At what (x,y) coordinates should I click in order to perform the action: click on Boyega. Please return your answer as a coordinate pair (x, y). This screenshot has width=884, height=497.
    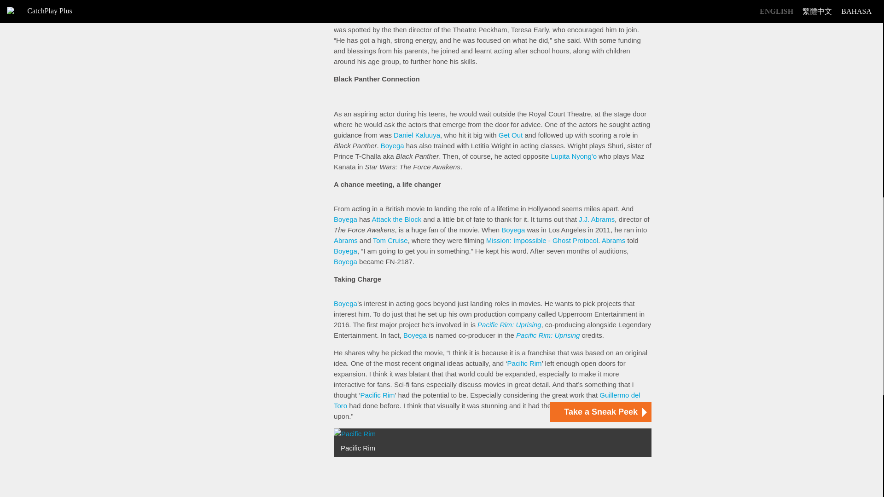
    Looking at the image, I should click on (345, 219).